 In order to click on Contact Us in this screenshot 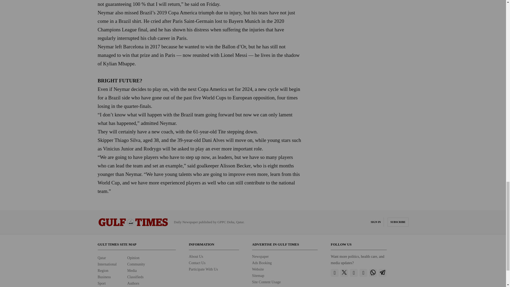, I will do `click(197, 263)`.